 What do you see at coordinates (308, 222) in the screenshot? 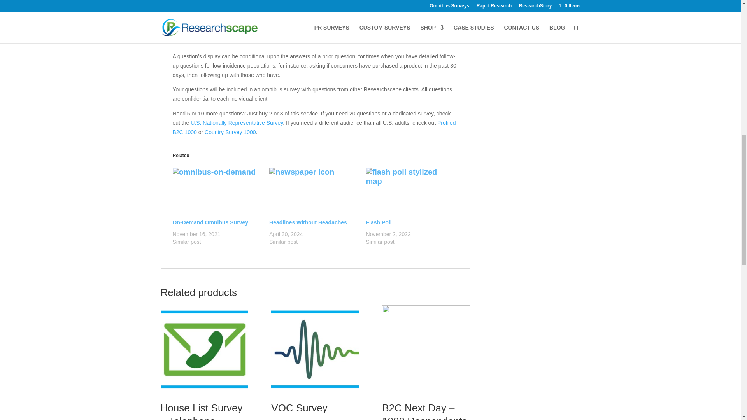
I see `Headlines Without Headaches` at bounding box center [308, 222].